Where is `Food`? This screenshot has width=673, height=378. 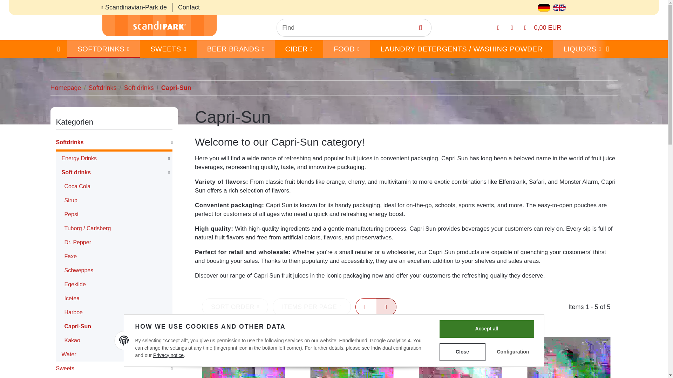
Food is located at coordinates (346, 49).